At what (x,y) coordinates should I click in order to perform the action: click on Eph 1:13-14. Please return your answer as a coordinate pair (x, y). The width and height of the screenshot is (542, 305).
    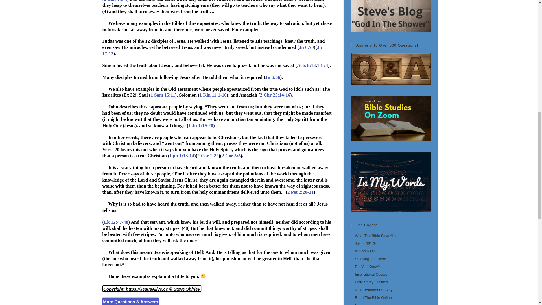
    Looking at the image, I should click on (182, 156).